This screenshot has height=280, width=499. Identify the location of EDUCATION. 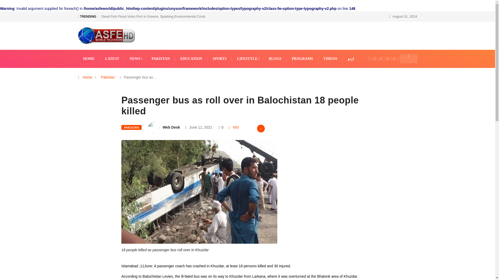
(191, 59).